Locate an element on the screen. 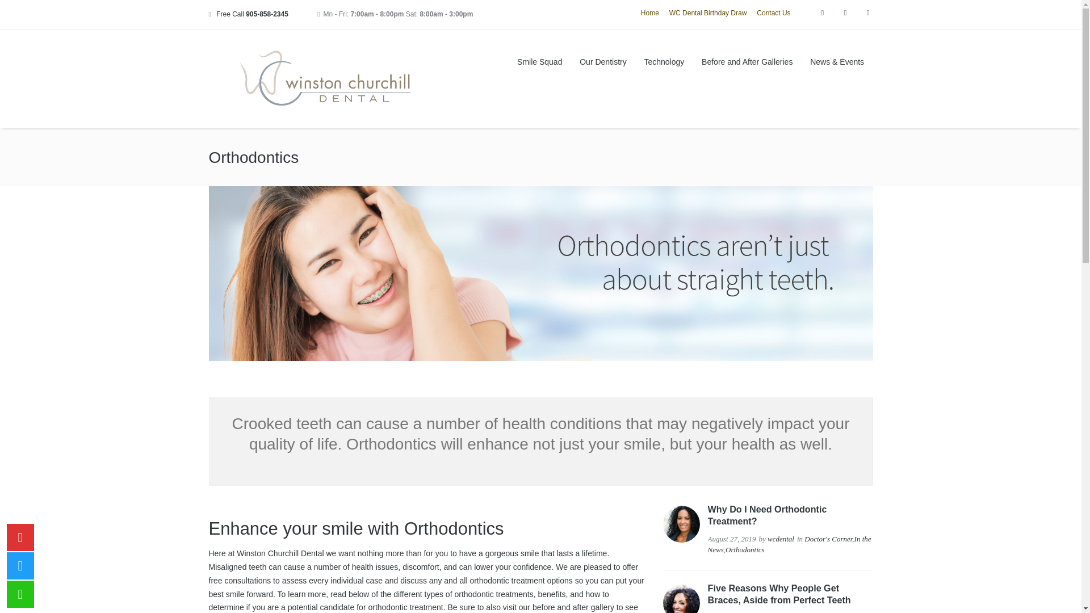  Technology is located at coordinates (664, 62).